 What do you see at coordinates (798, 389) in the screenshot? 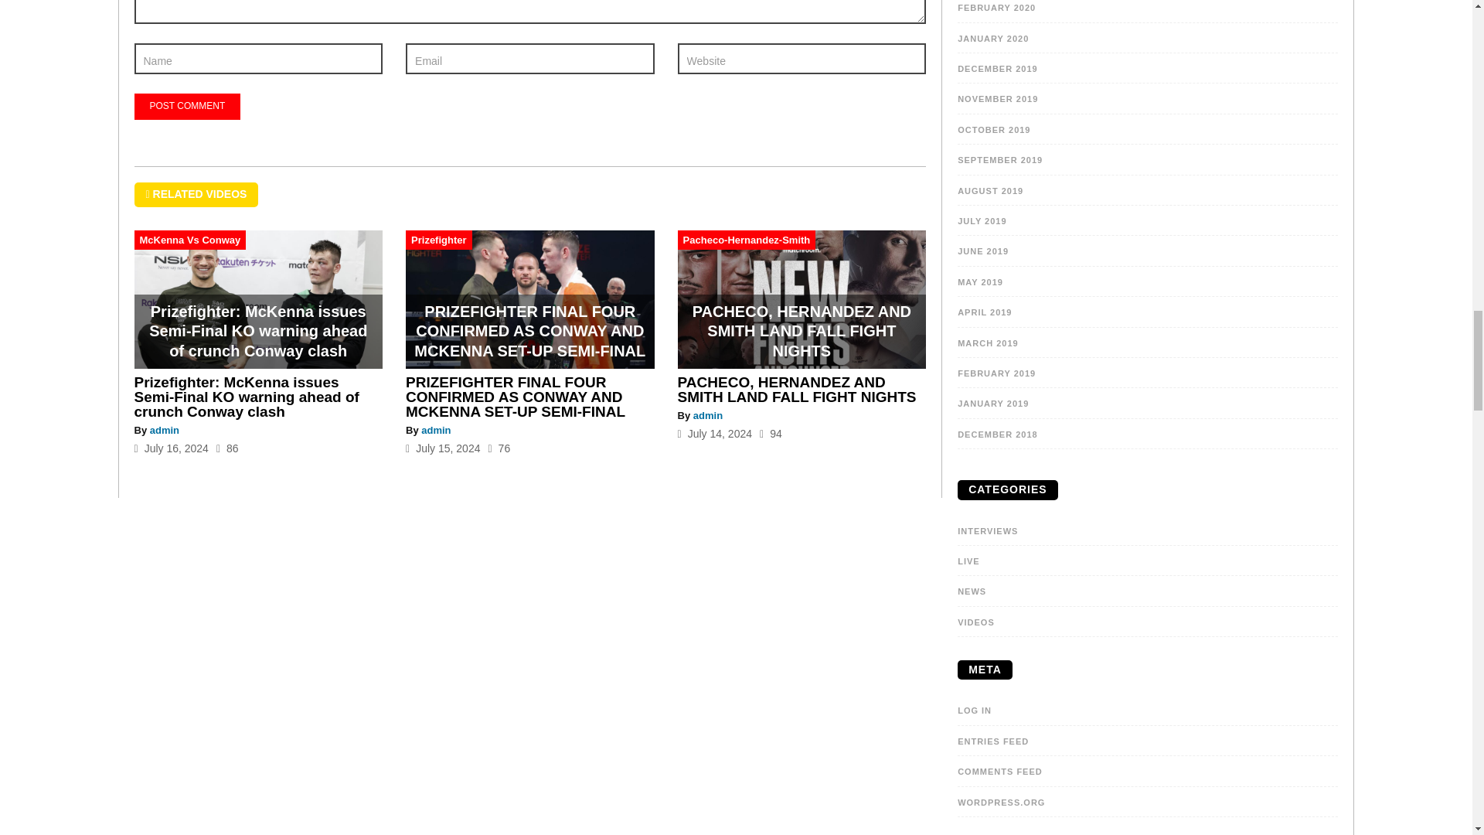
I see `PACHECO, HERNANDEZ AND SMITH LAND FALL FIGHT NIGHTS` at bounding box center [798, 389].